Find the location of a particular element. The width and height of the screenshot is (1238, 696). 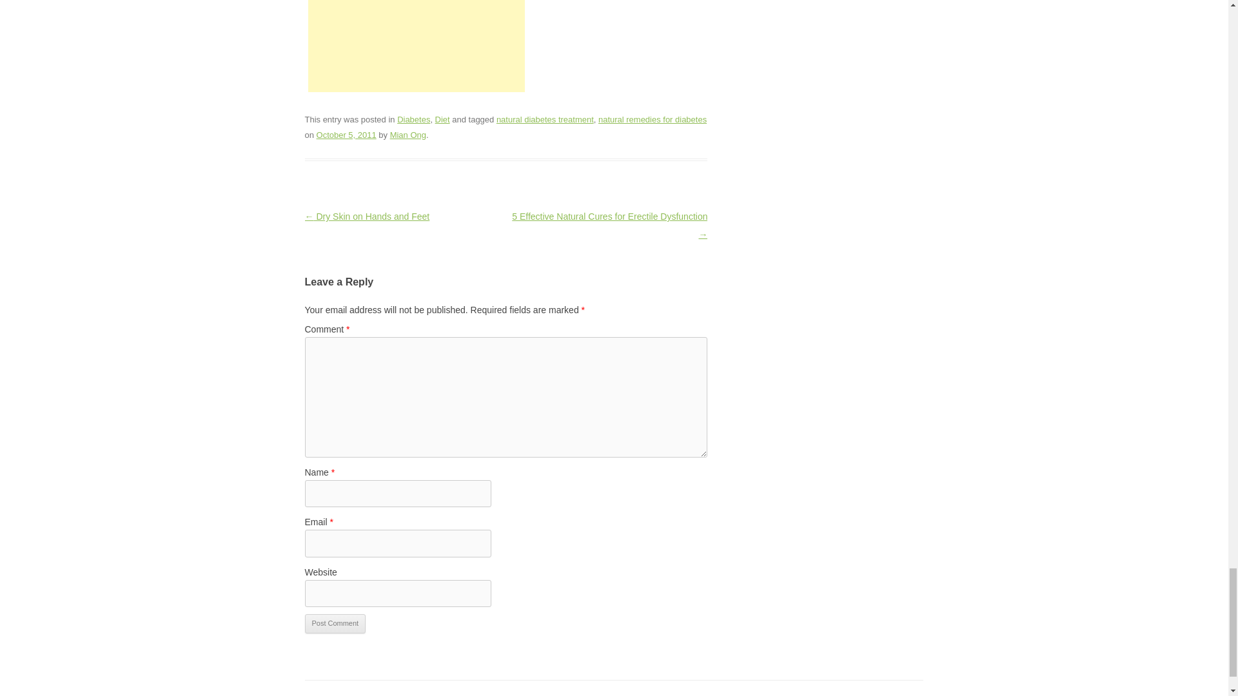

natural remedies for diabetes is located at coordinates (653, 120).